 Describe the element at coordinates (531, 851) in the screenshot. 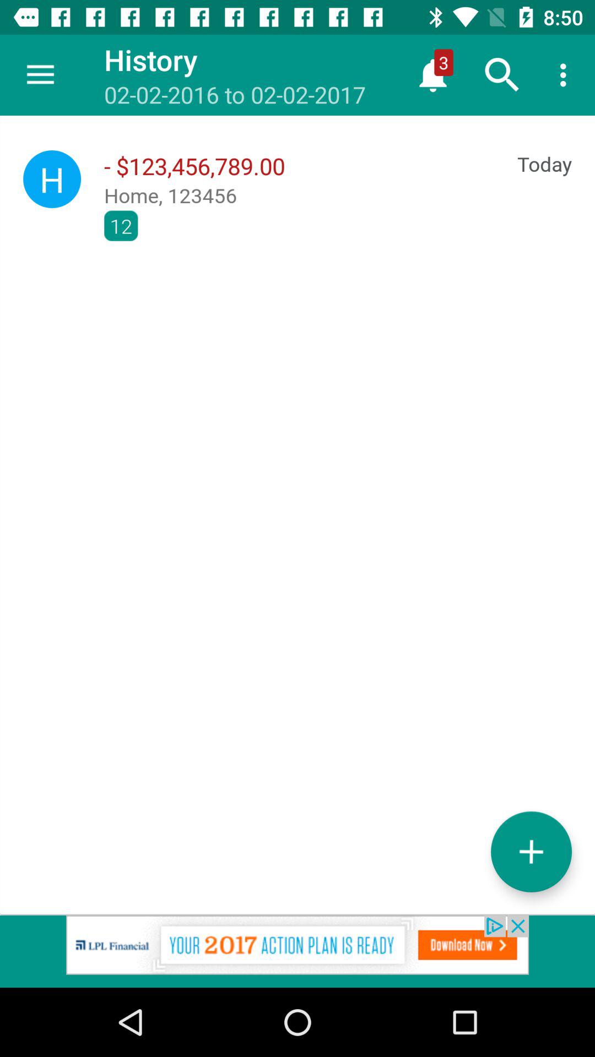

I see `add expense entry` at that location.